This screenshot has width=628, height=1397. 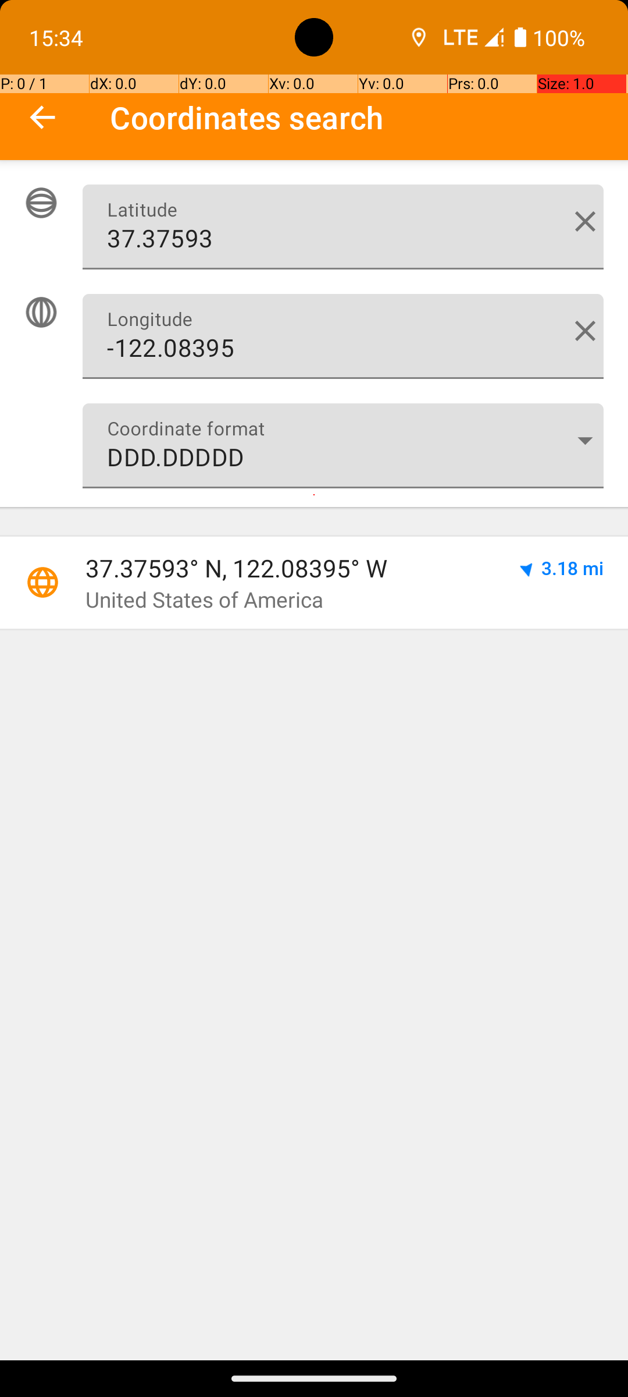 What do you see at coordinates (585, 440) in the screenshot?
I see `Coordinate format` at bounding box center [585, 440].